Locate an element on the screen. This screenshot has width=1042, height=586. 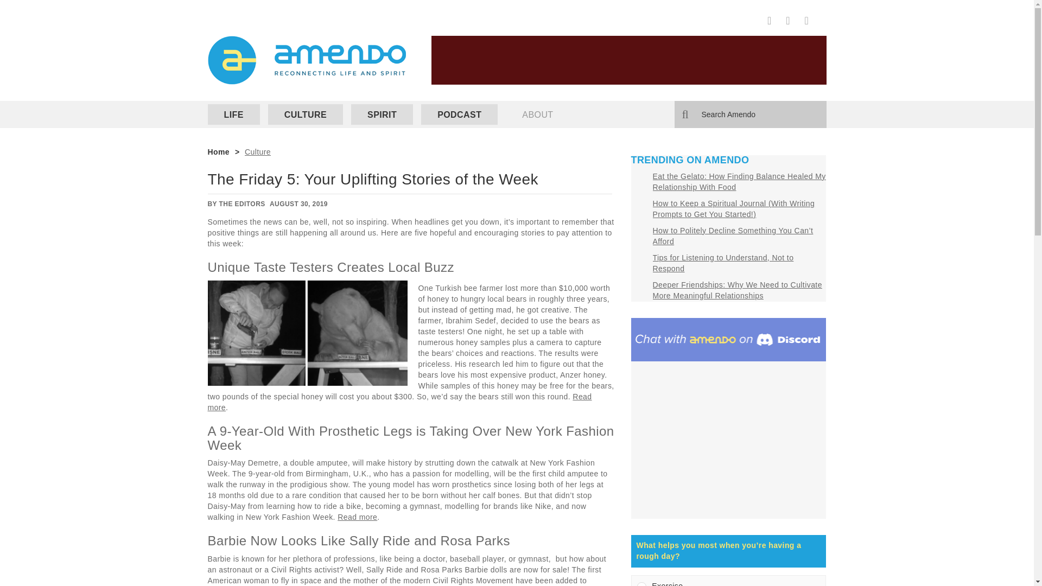
Home is located at coordinates (218, 152).